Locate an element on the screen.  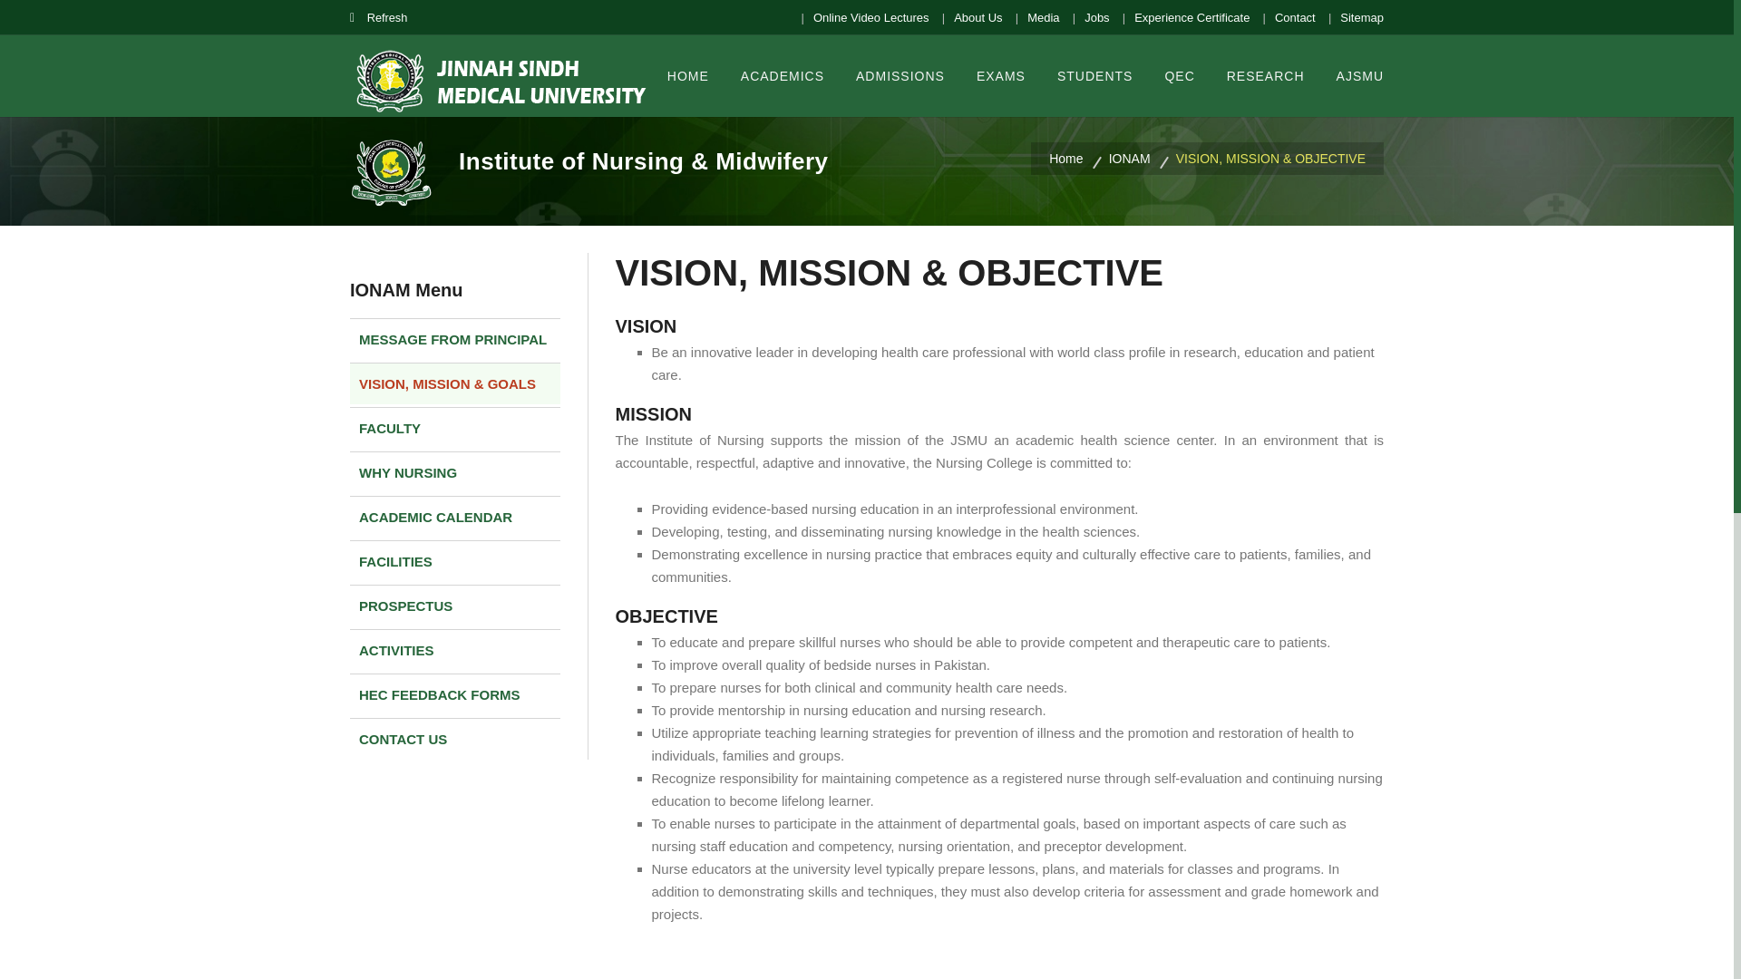
QEC is located at coordinates (1179, 74).